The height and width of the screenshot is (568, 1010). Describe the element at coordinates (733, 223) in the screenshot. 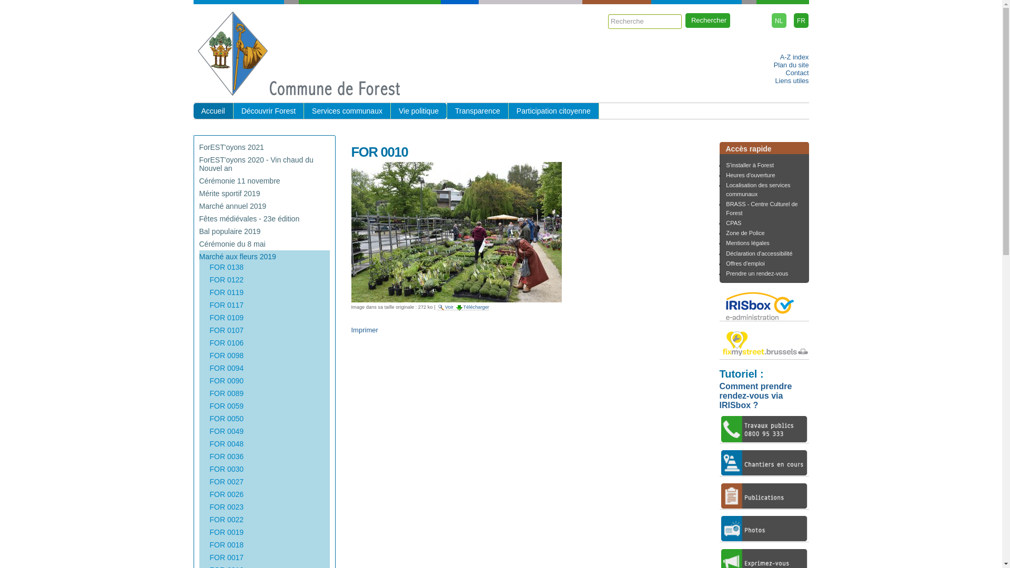

I see `CPAS` at that location.